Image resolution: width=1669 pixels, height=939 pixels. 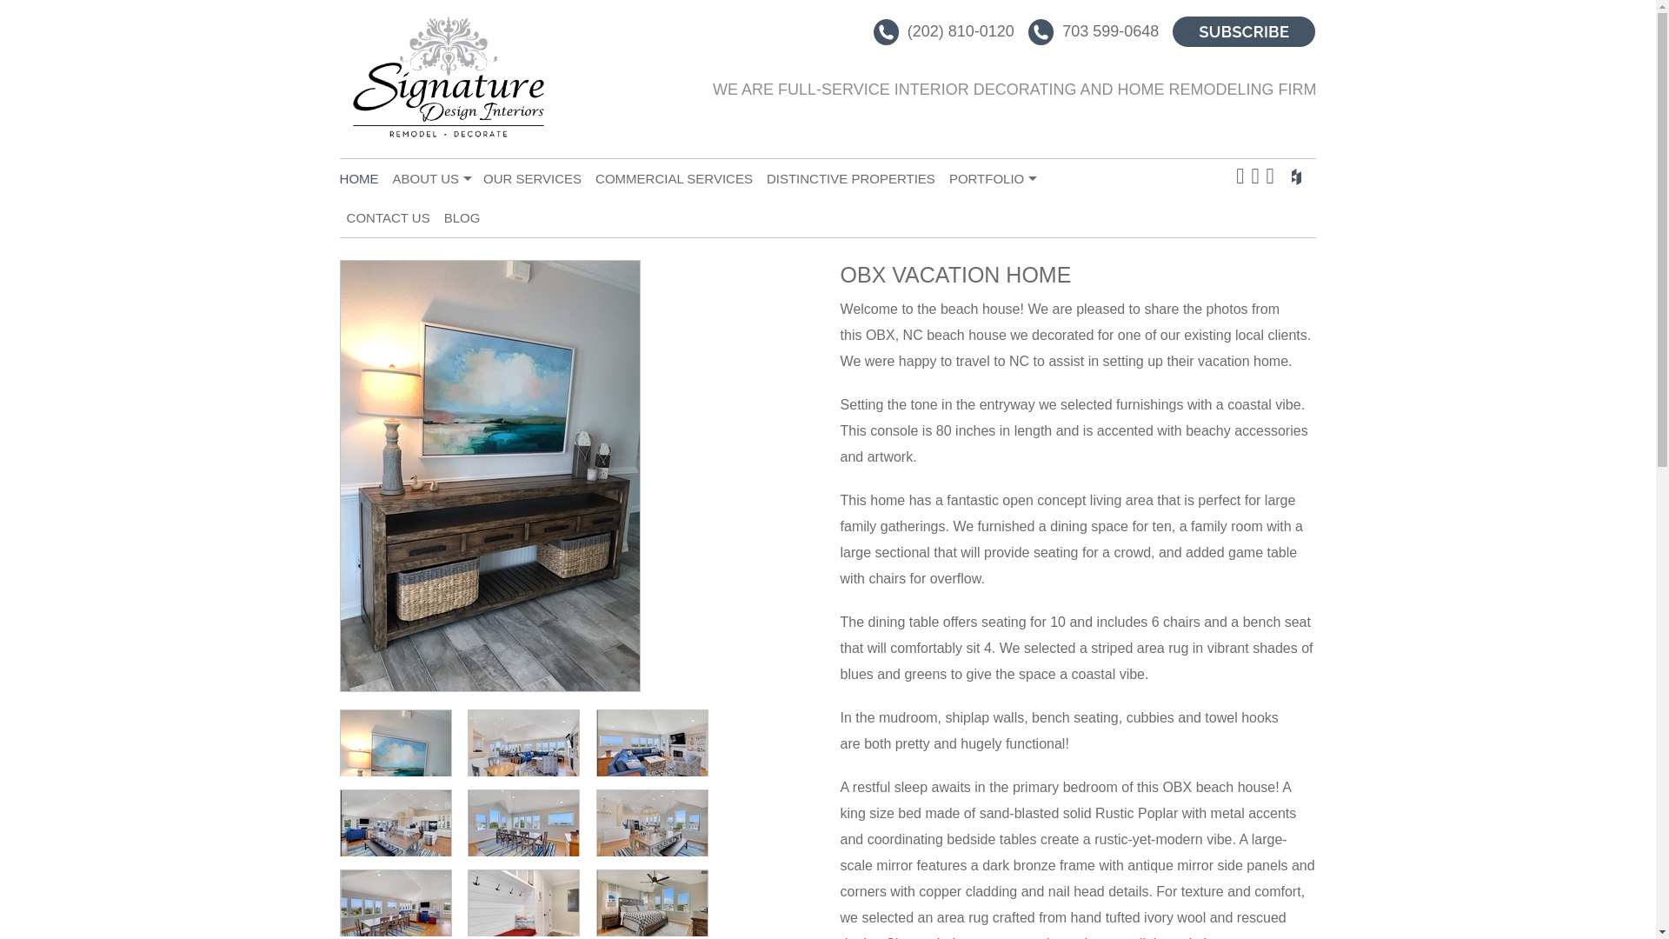 I want to click on DISTINCTIVE PROPERTIES, so click(x=850, y=177).